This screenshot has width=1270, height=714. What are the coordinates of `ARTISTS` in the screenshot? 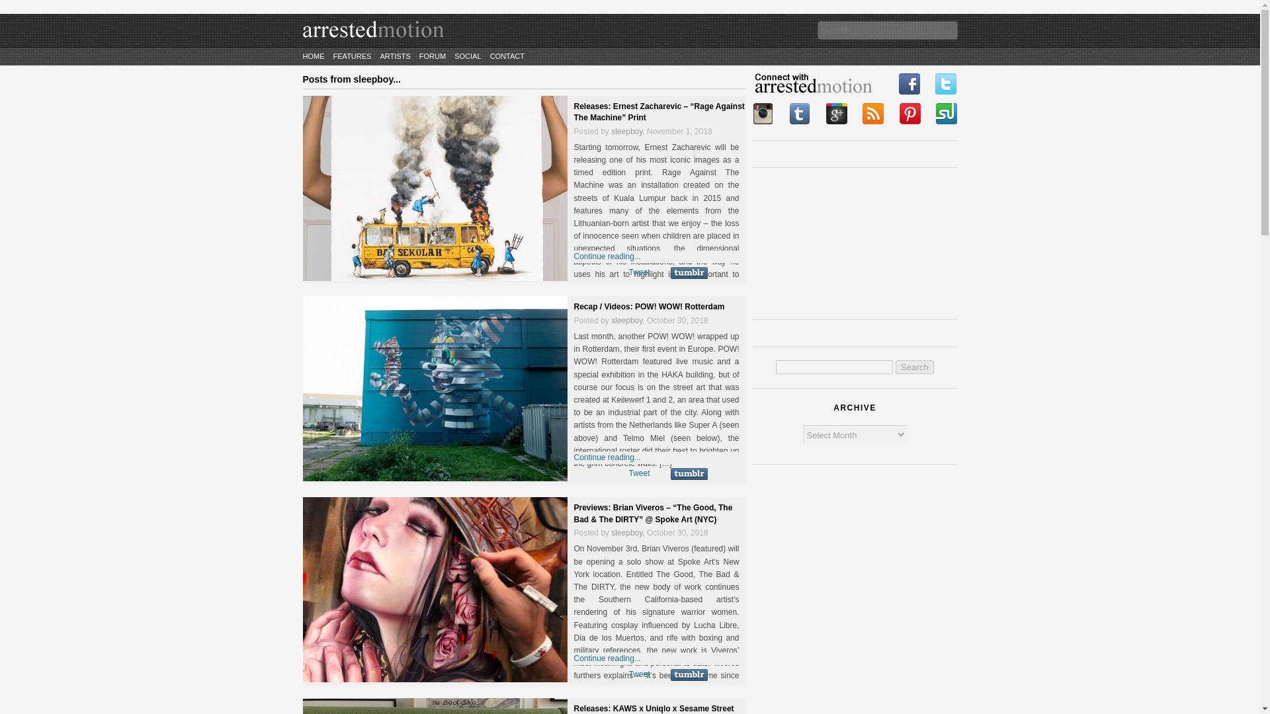 It's located at (395, 56).